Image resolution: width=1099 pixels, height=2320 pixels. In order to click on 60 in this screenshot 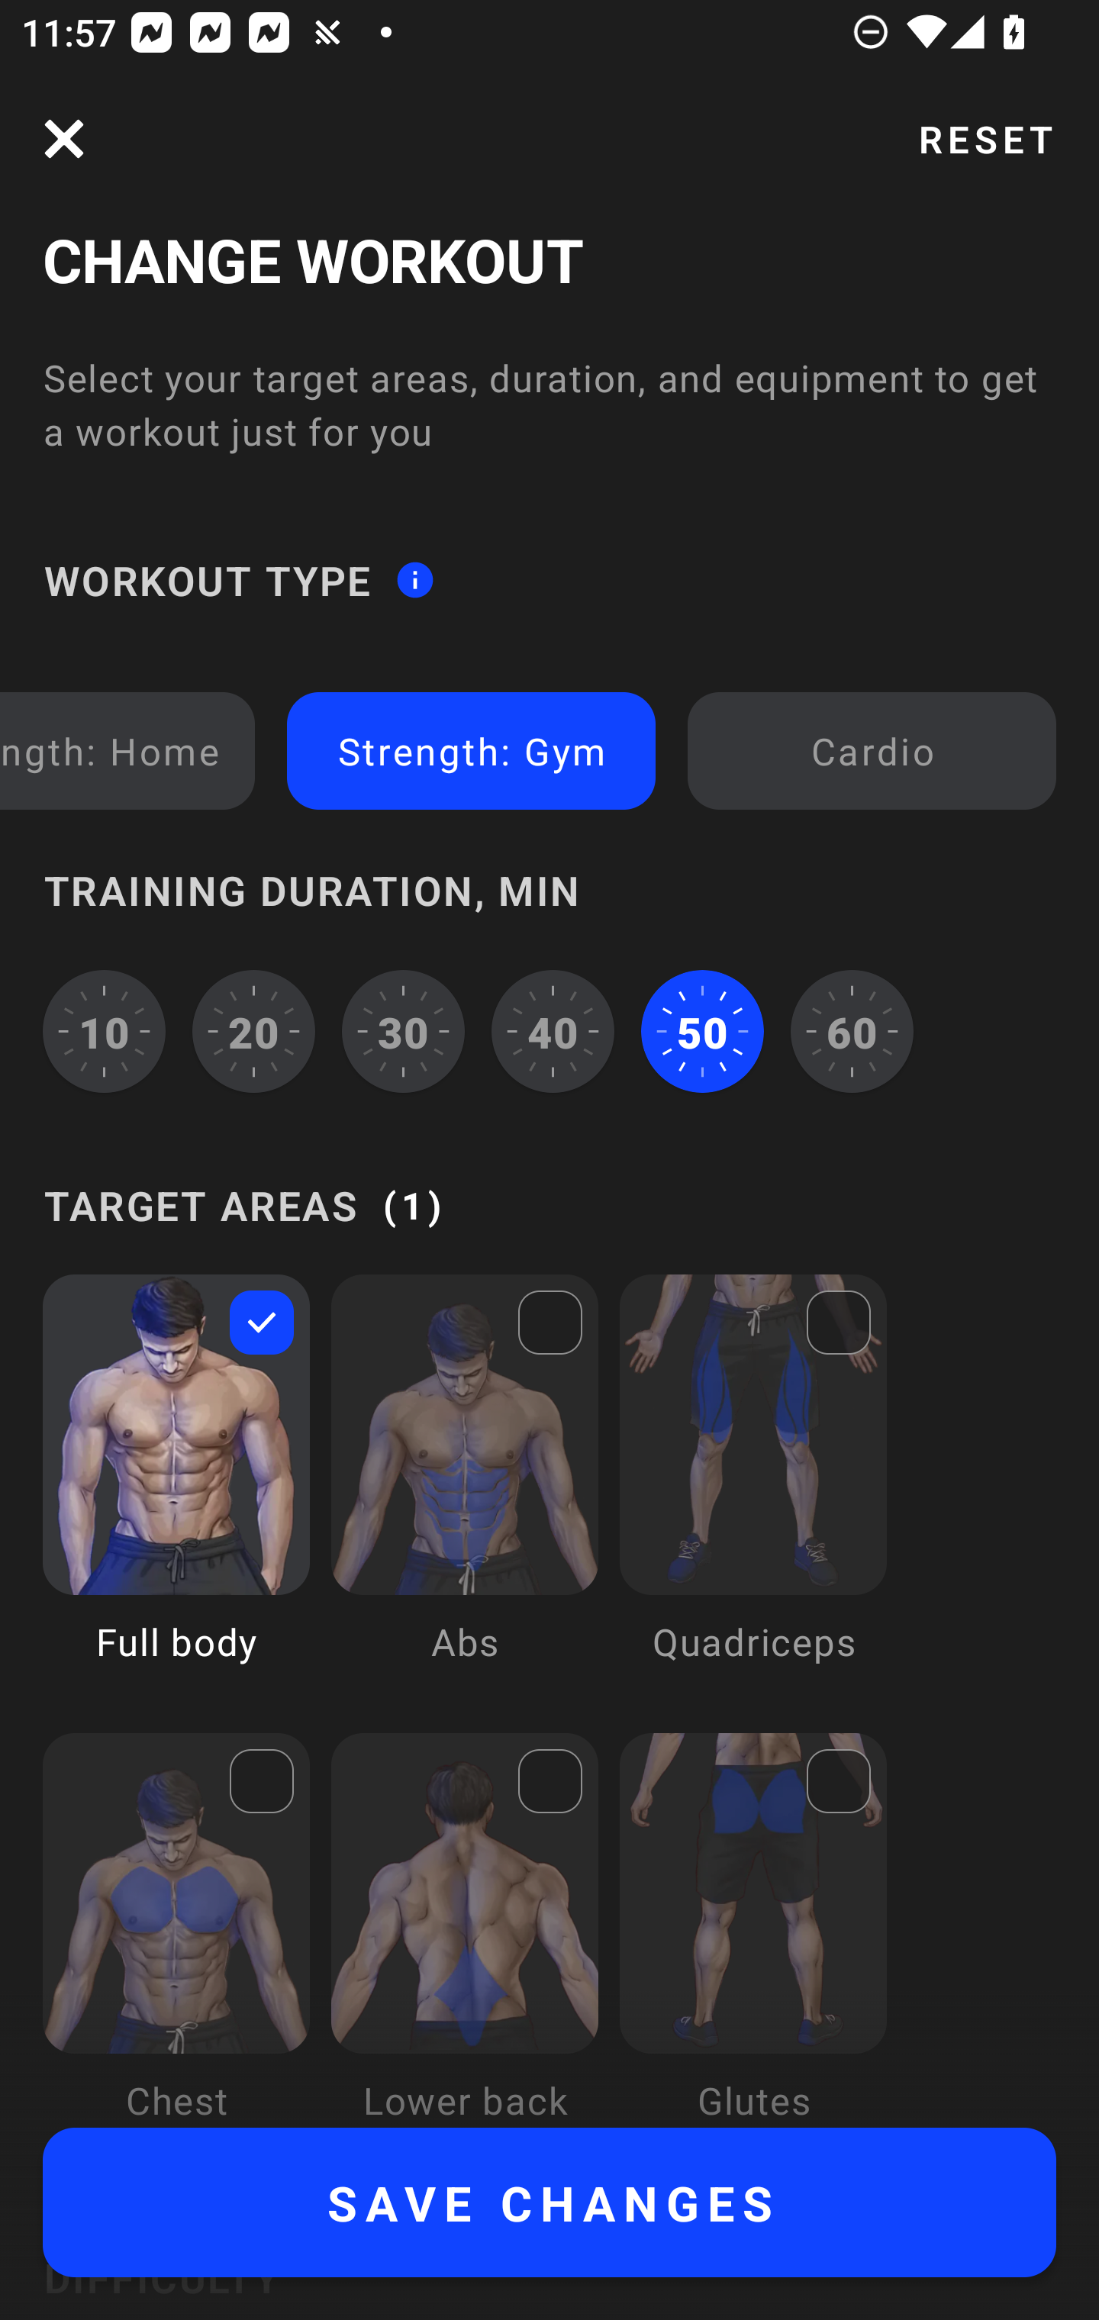, I will do `click(852, 1030)`.